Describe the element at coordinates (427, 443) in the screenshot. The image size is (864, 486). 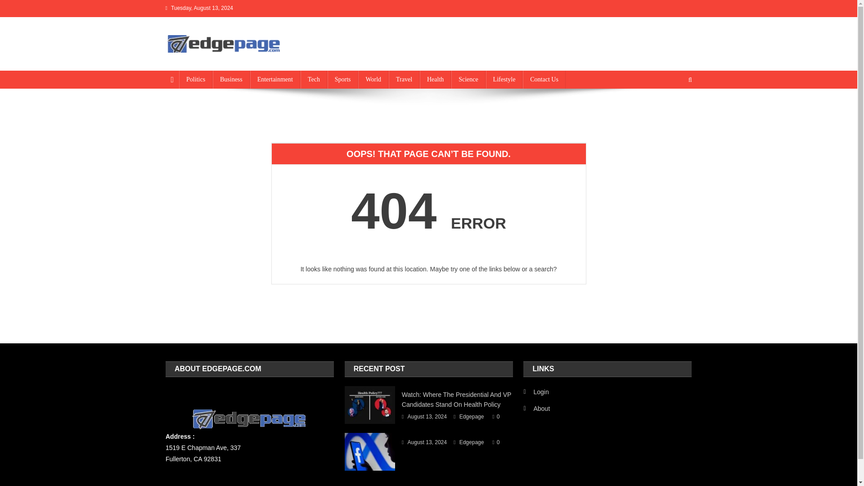
I see `August 13, 2024` at that location.